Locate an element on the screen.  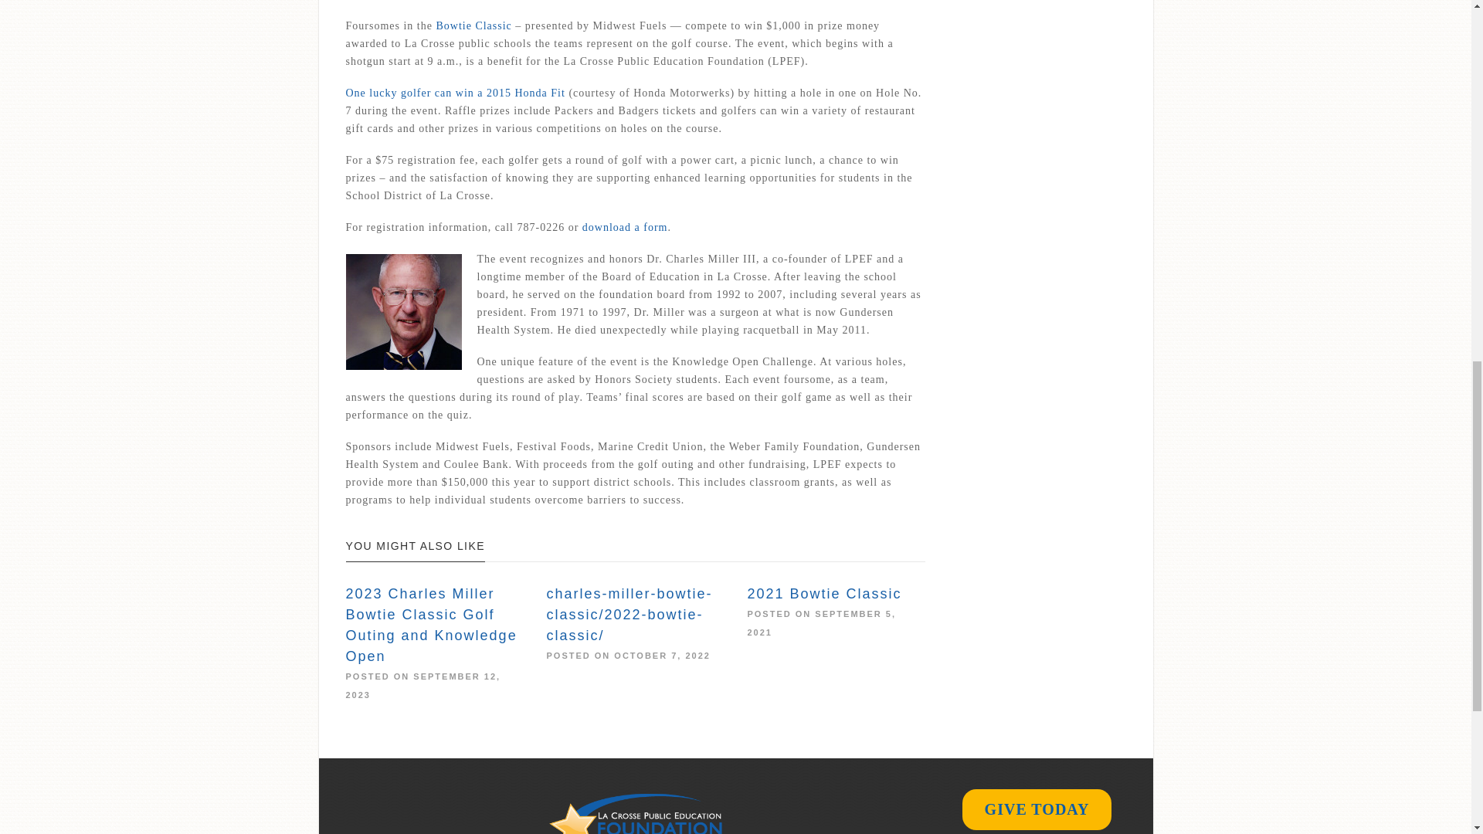
Bowtie Classic page is located at coordinates (473, 25).